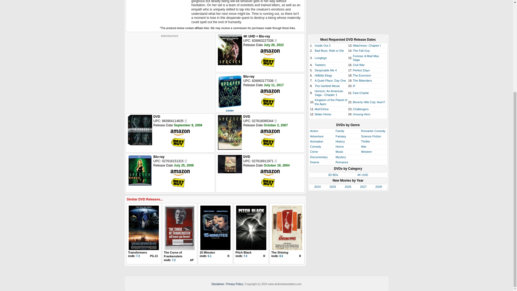  What do you see at coordinates (186, 120) in the screenshot?
I see `Add to wish list` at bounding box center [186, 120].